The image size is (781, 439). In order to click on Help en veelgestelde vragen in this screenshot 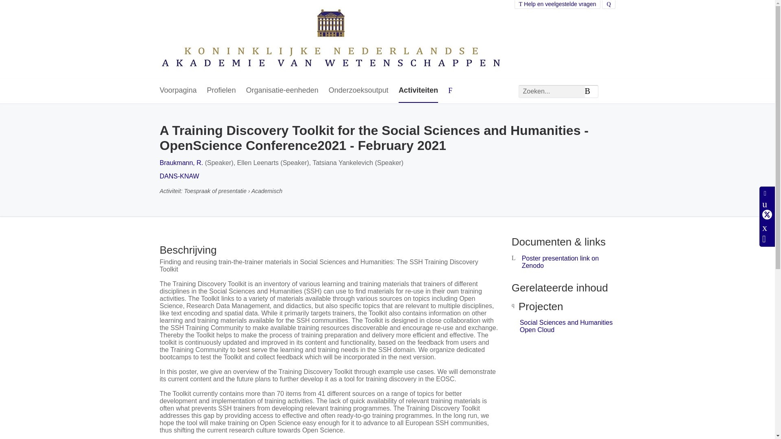, I will do `click(557, 4)`.